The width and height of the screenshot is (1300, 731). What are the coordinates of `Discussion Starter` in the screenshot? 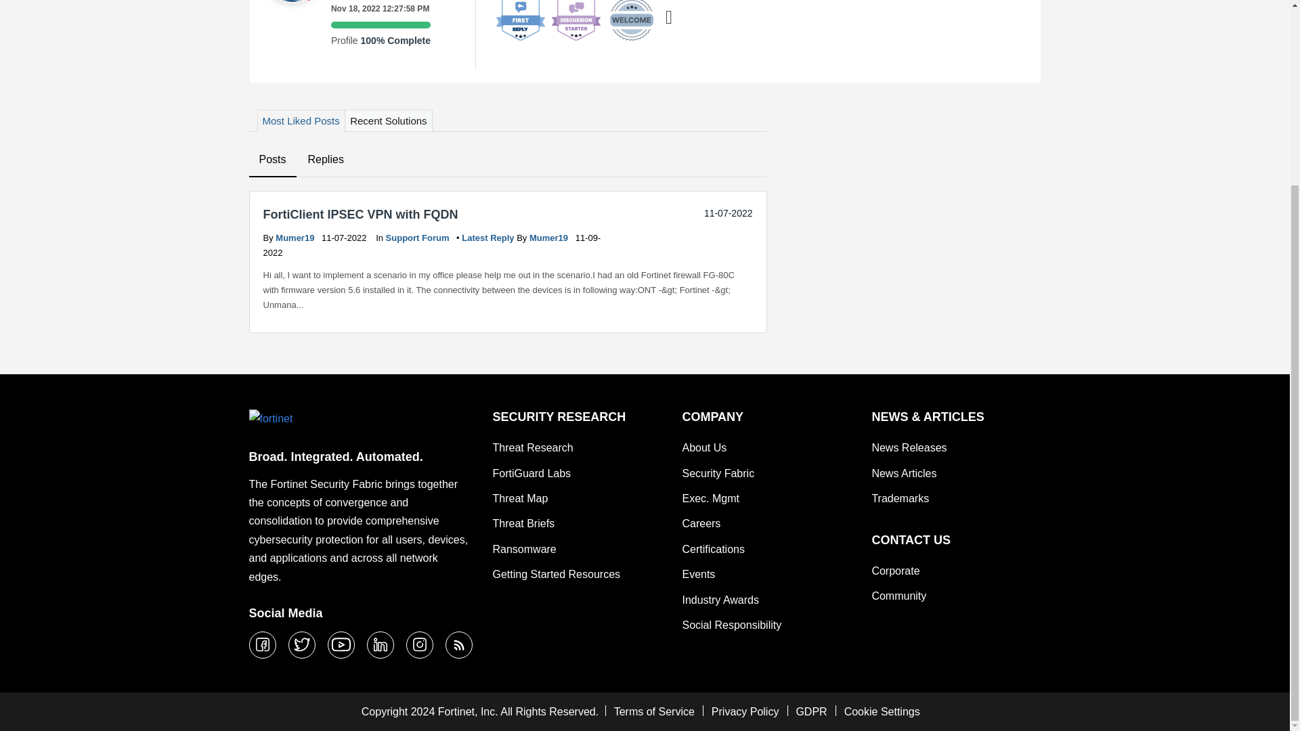 It's located at (576, 22).